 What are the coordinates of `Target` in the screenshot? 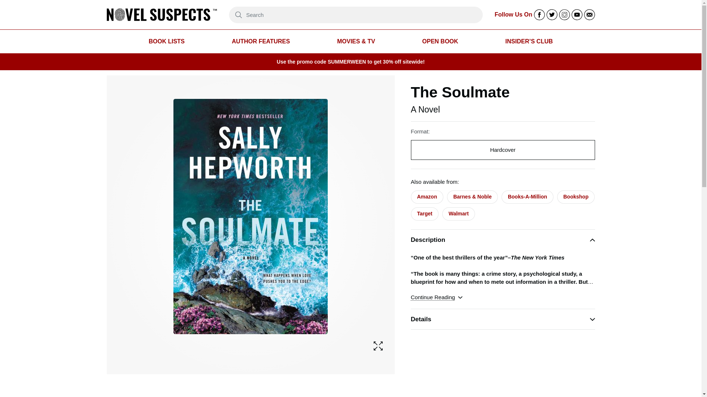 It's located at (425, 214).